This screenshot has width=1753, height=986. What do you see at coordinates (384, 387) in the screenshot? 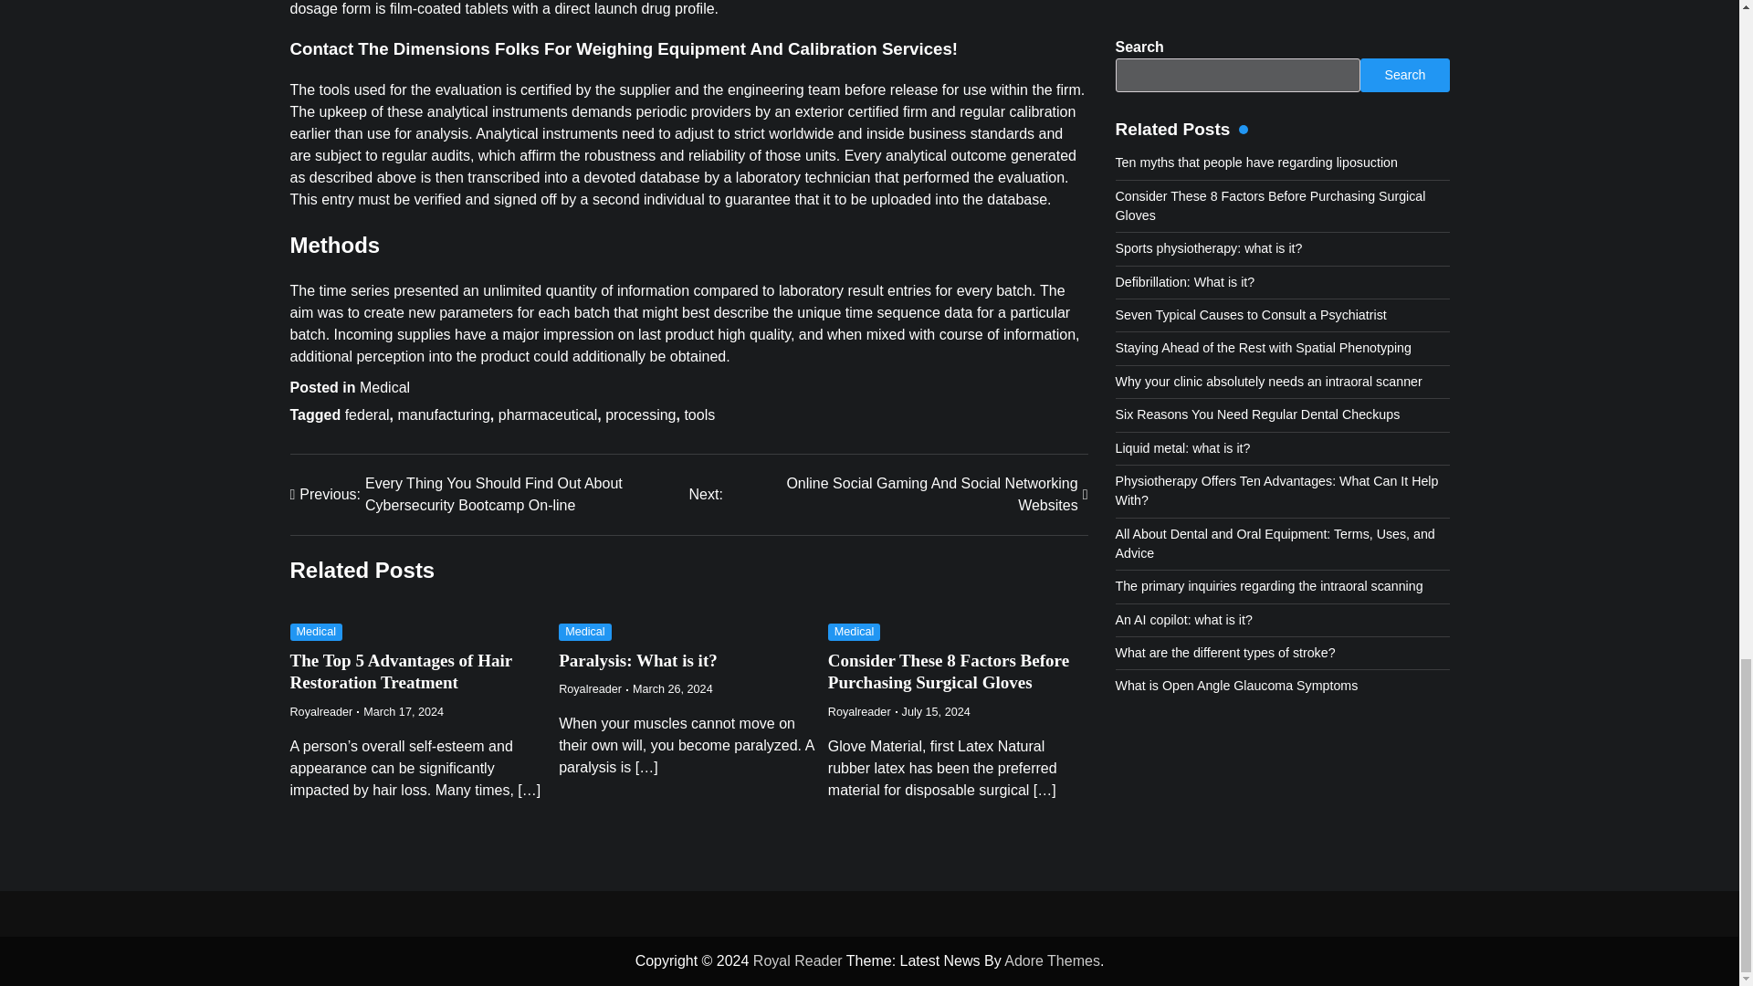
I see `Medical` at bounding box center [384, 387].